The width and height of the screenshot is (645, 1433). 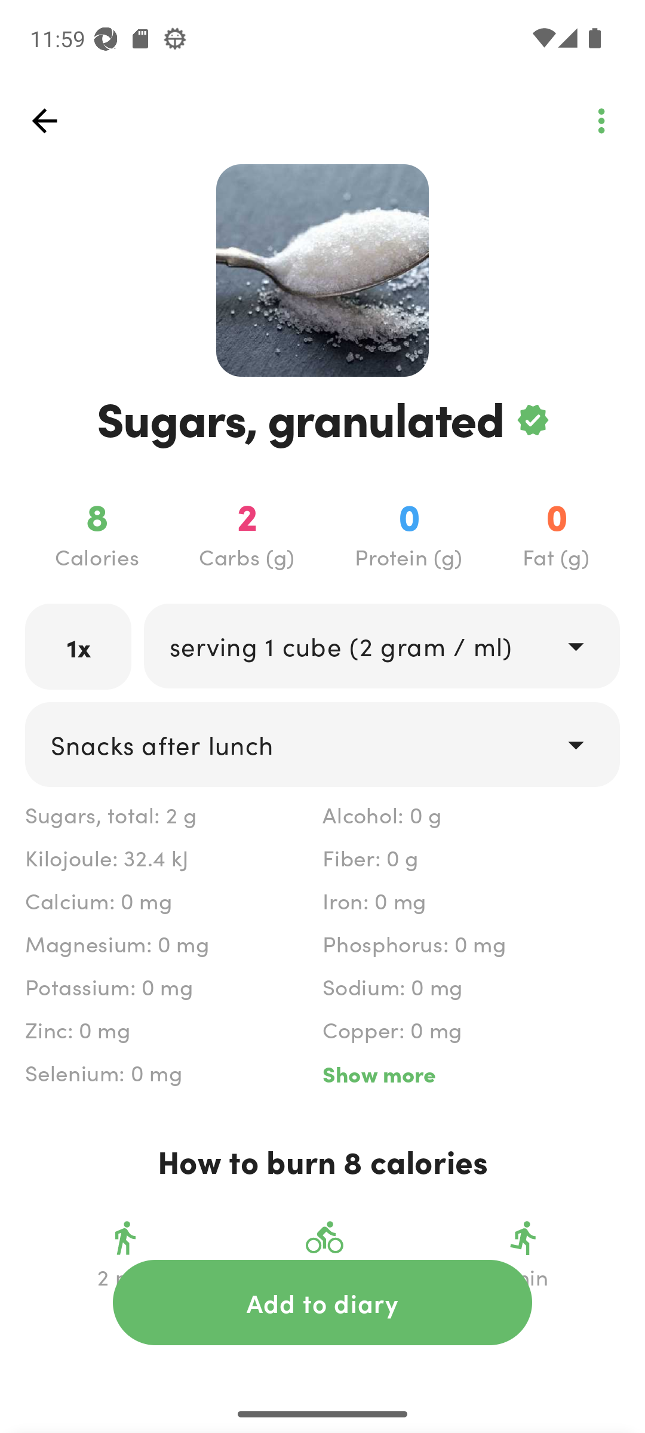 What do you see at coordinates (322, 1302) in the screenshot?
I see `action_button Add to diary` at bounding box center [322, 1302].